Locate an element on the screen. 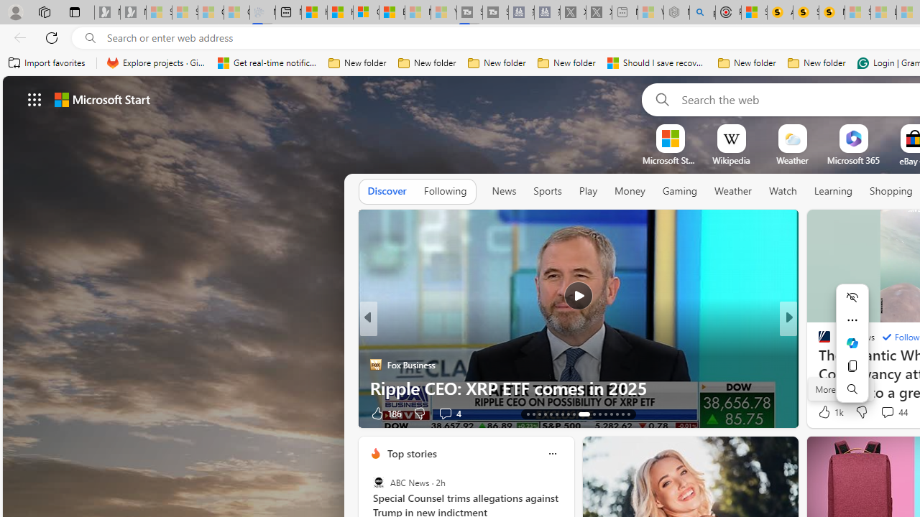 This screenshot has height=517, width=920. New tab - Sleeping is located at coordinates (625, 13).